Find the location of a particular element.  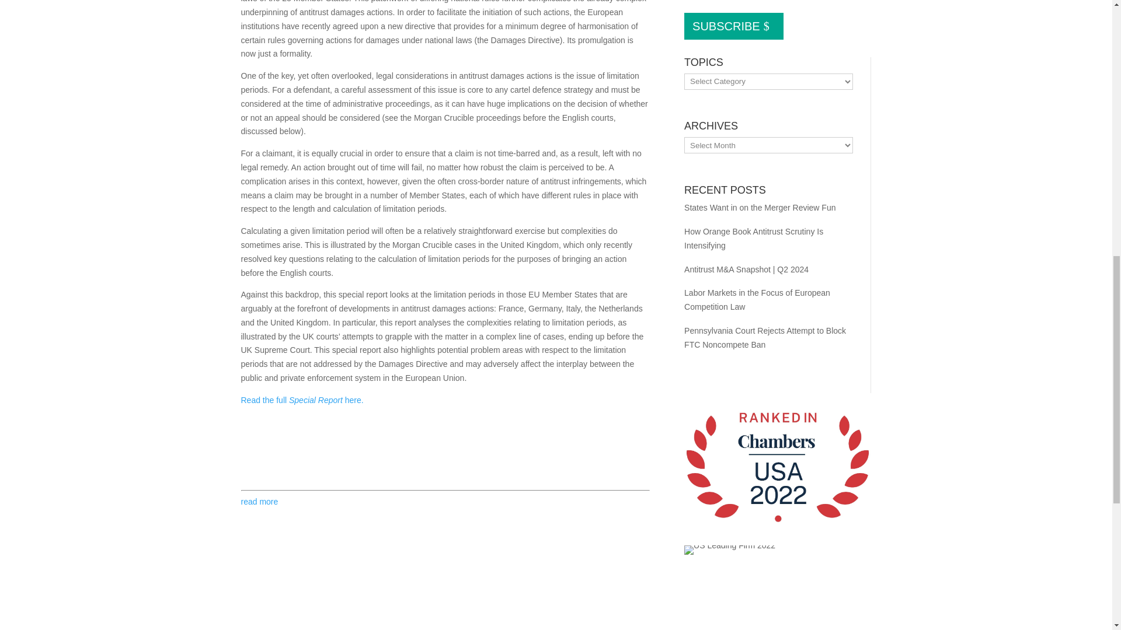

Print is located at coordinates (250, 453).